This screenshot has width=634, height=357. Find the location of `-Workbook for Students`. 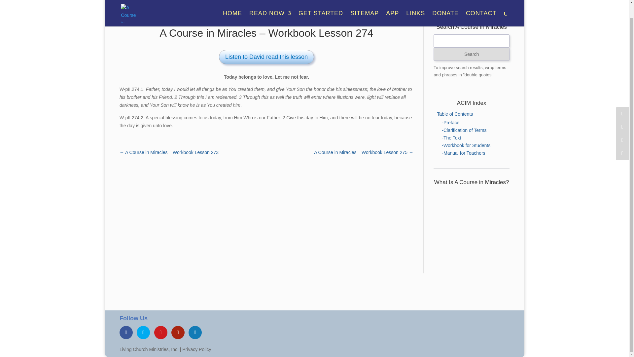

-Workbook for Students is located at coordinates (466, 145).